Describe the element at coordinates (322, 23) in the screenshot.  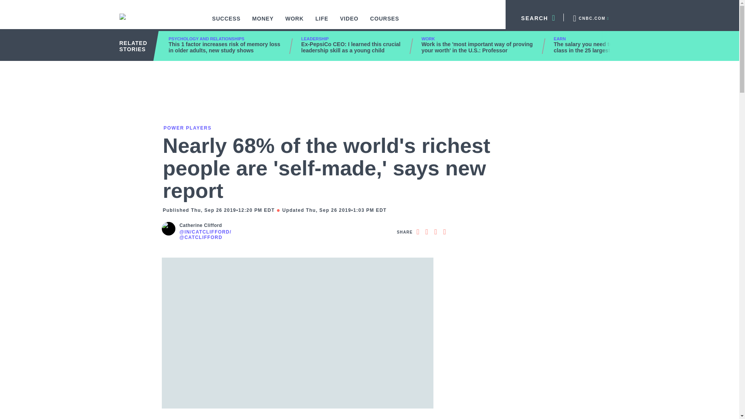
I see `LIFE` at that location.